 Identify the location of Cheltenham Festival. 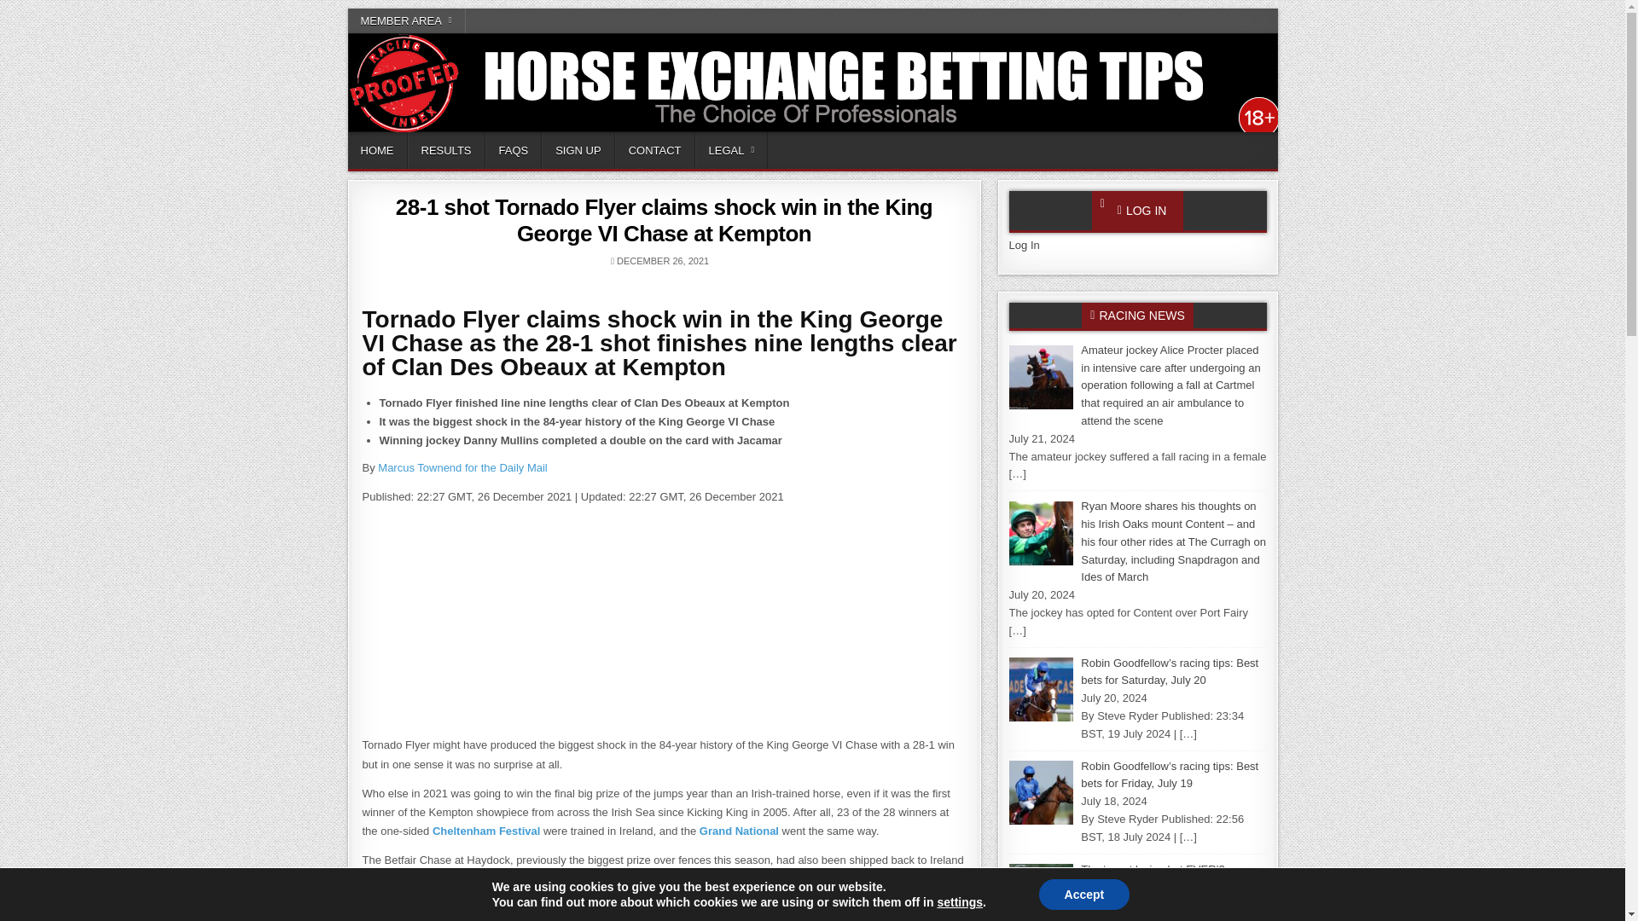
(486, 831).